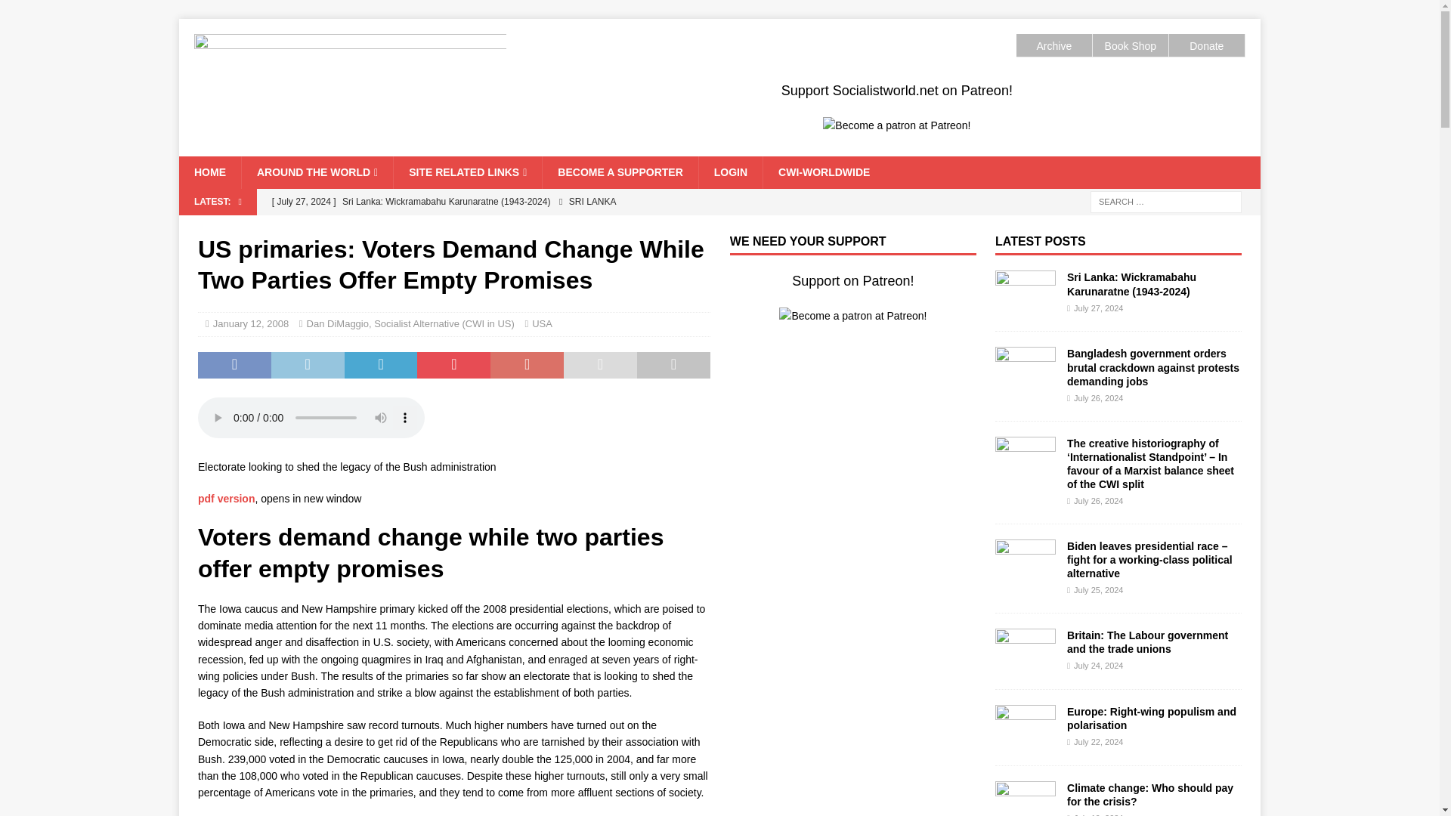 The width and height of the screenshot is (1451, 816). What do you see at coordinates (1053, 45) in the screenshot?
I see `Archive` at bounding box center [1053, 45].